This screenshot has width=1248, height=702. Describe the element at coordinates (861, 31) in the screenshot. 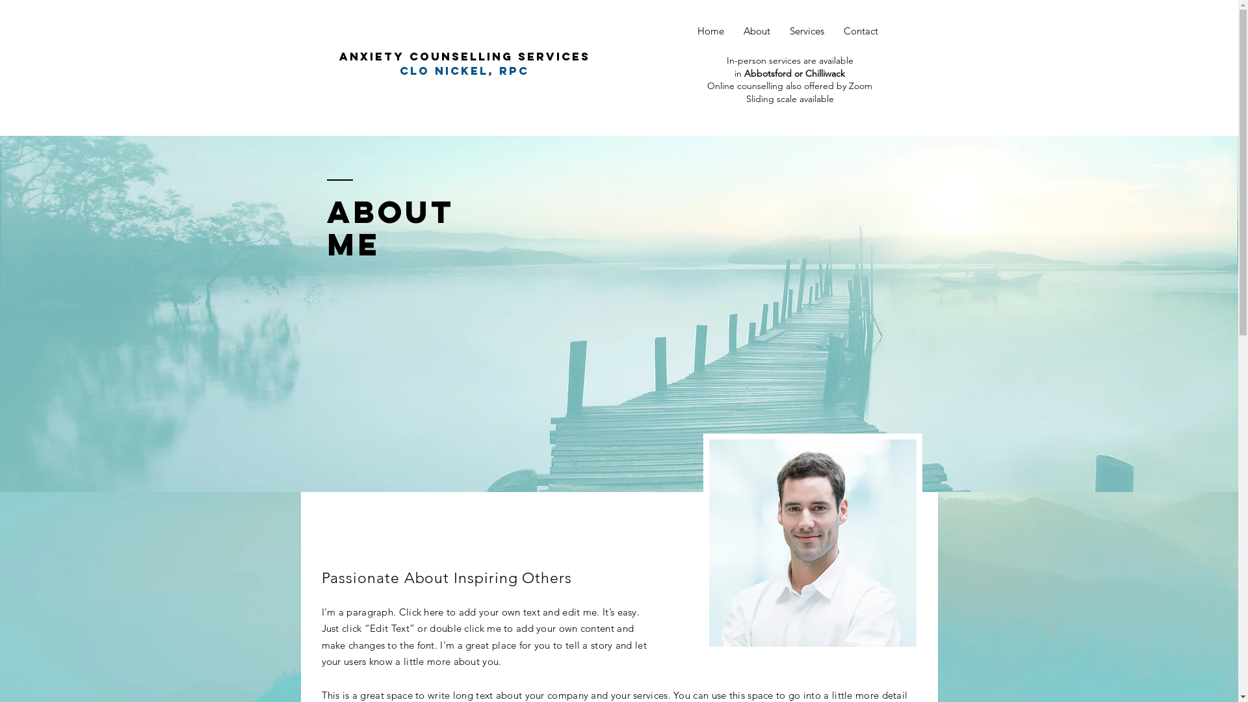

I see `Contact` at that location.